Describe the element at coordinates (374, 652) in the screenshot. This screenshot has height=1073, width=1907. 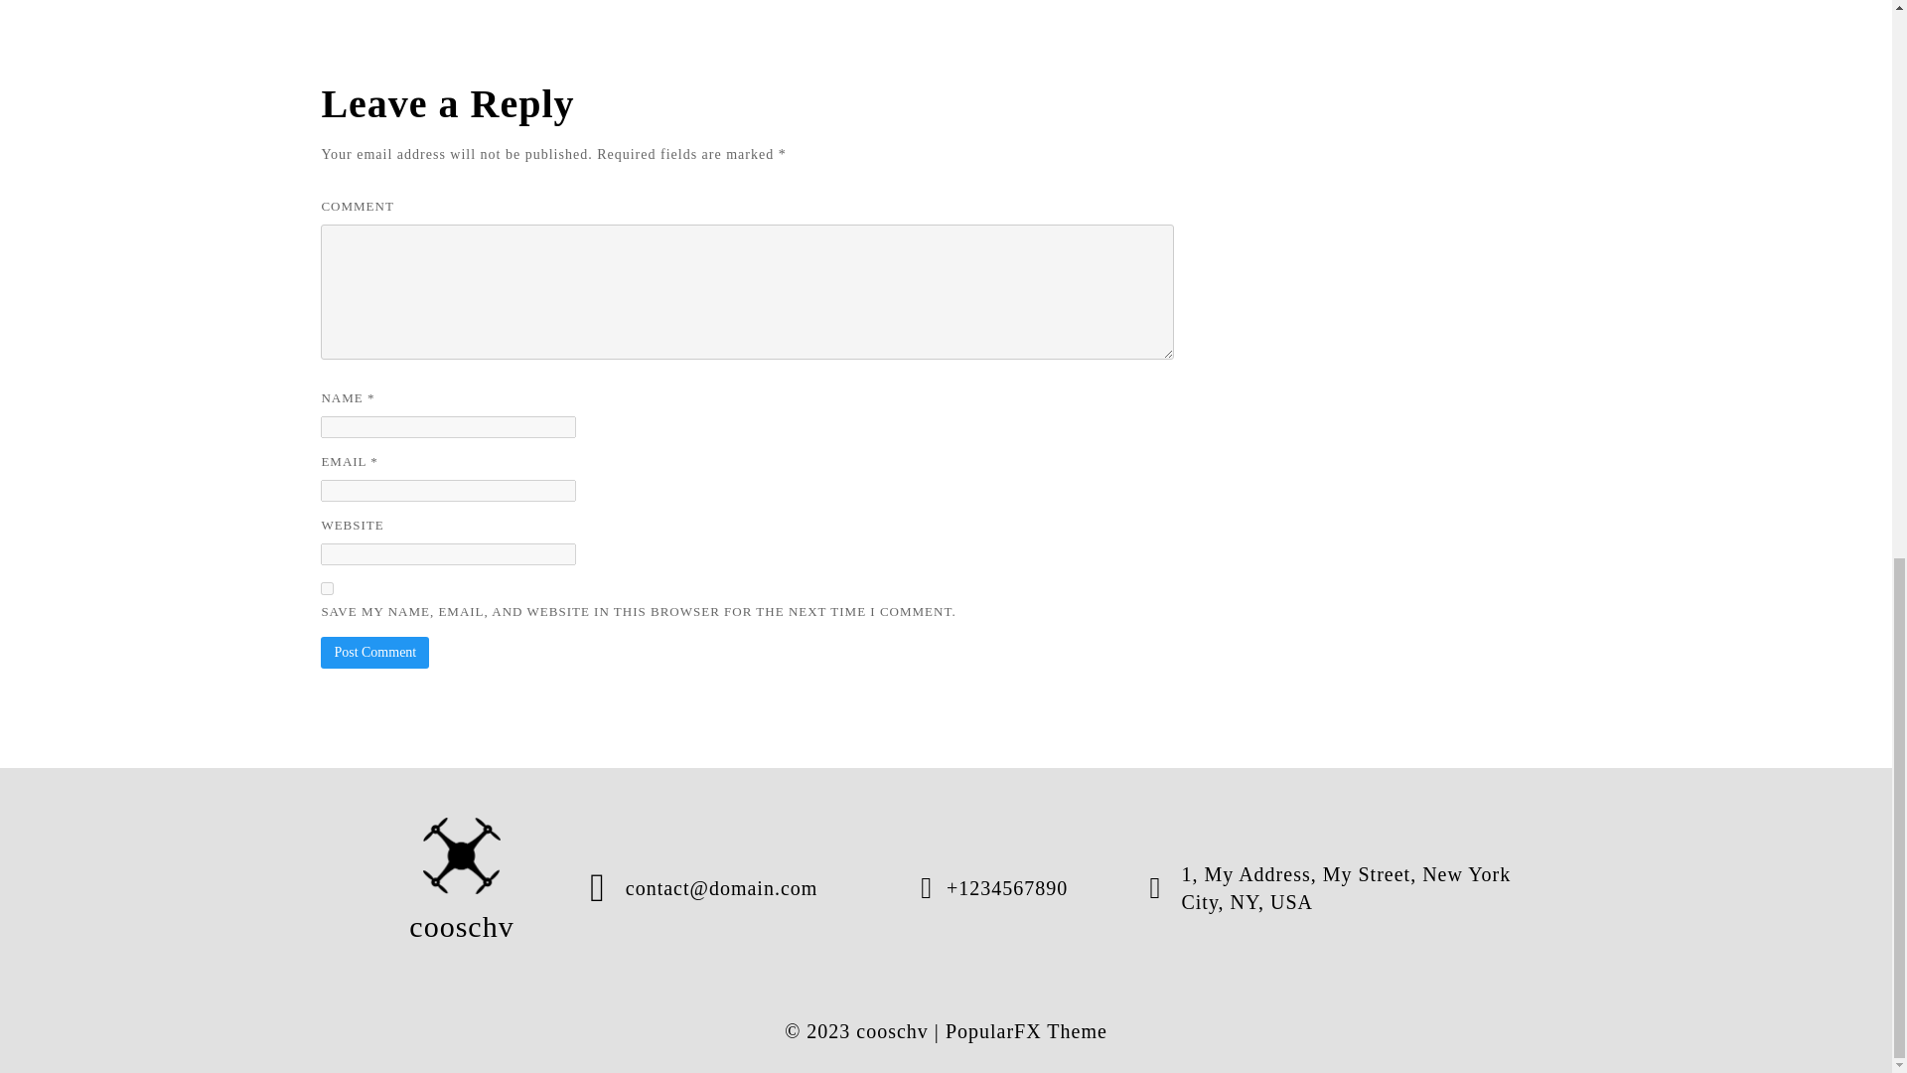
I see `Post Comment` at that location.